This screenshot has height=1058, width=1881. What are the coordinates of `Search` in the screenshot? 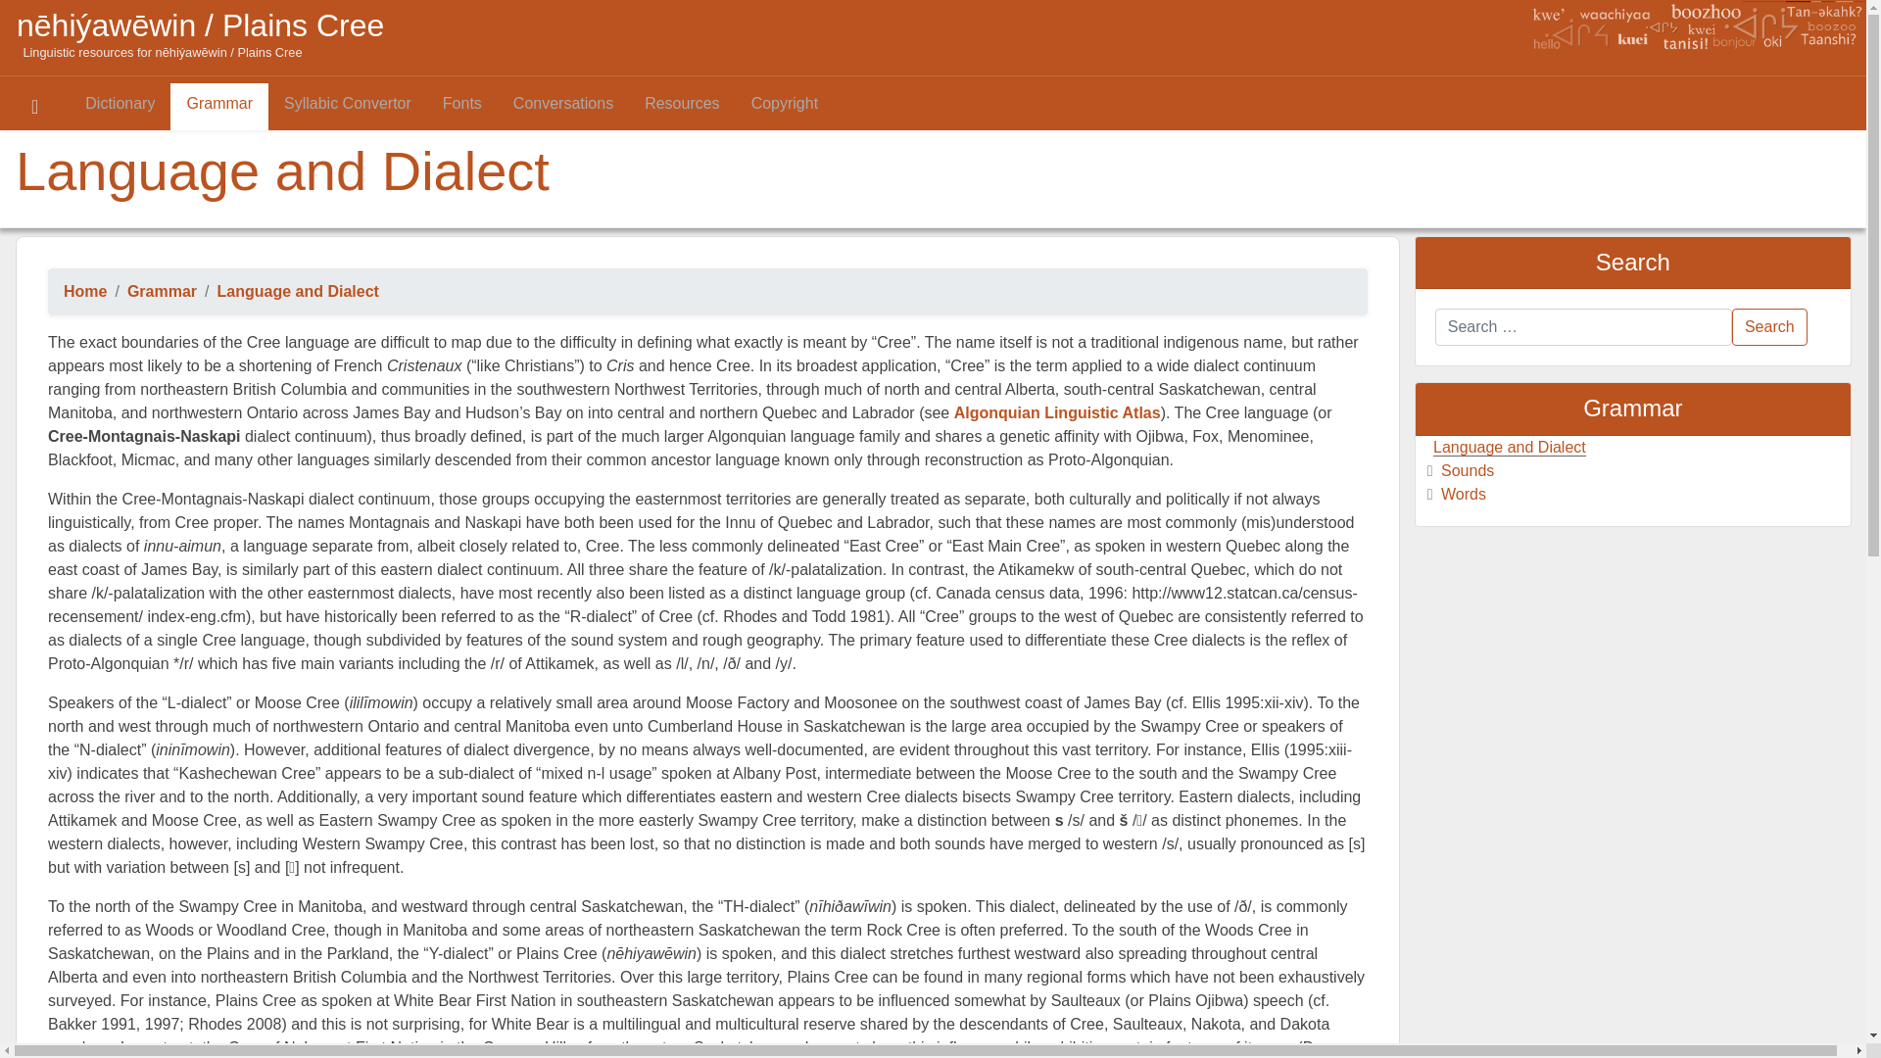 It's located at (1769, 327).